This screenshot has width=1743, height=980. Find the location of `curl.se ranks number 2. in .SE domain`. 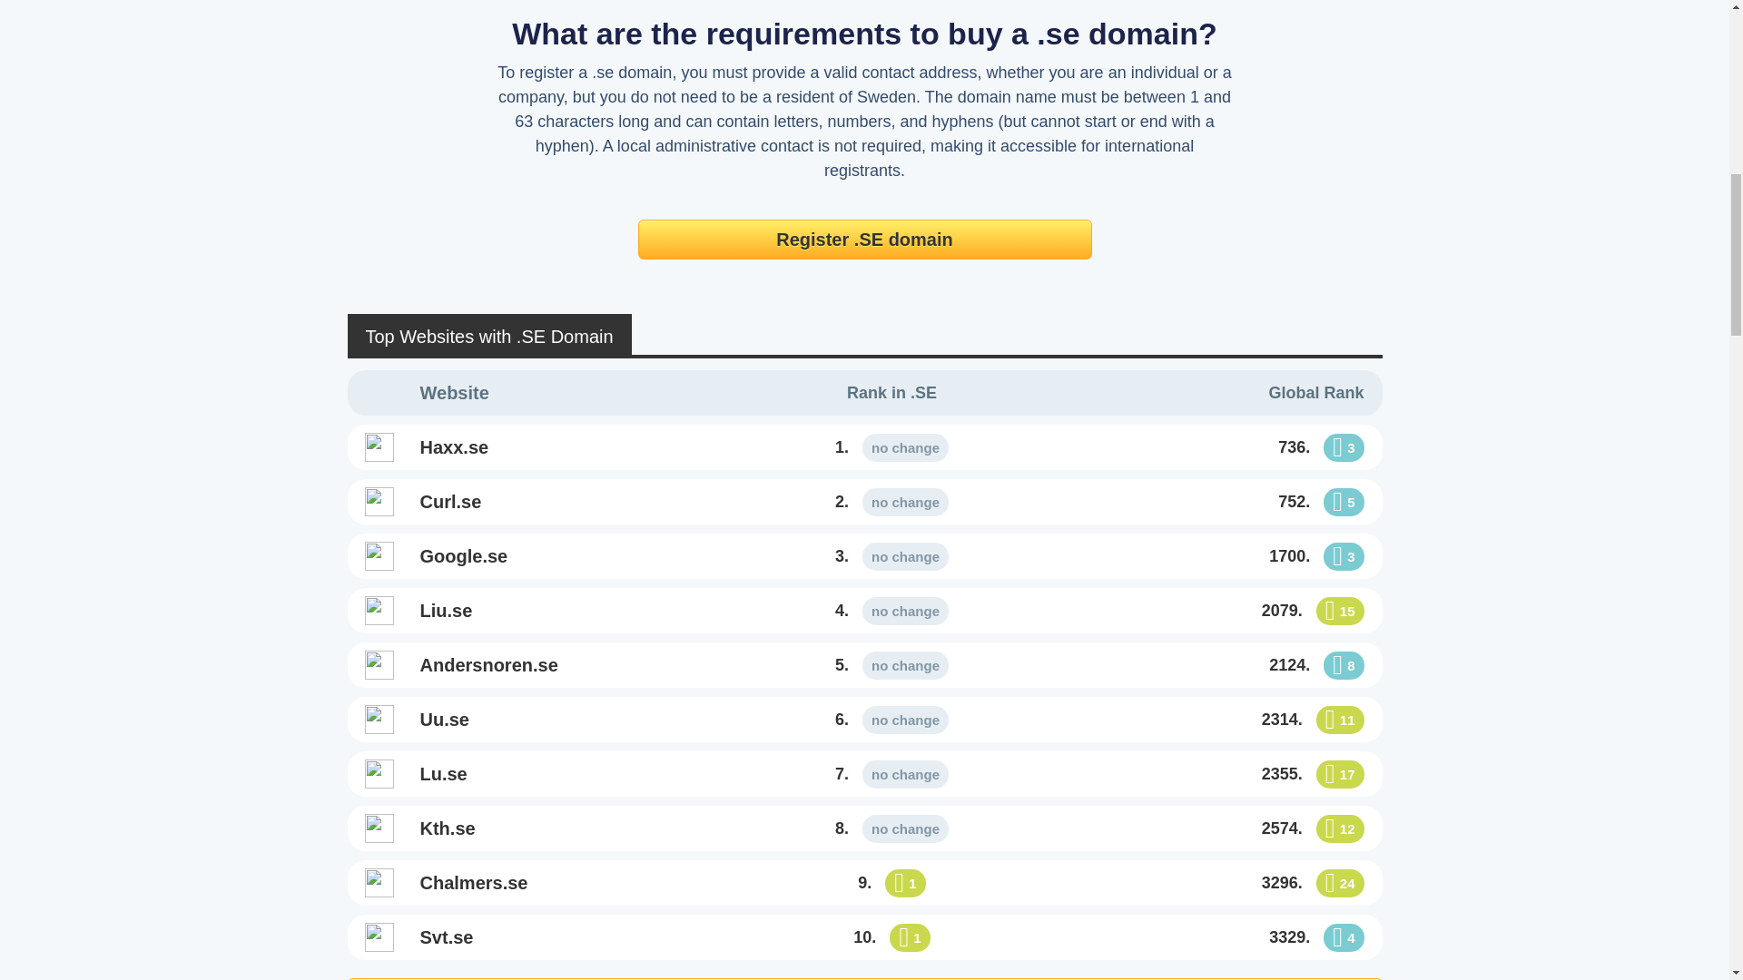

curl.se ranks number 2. in .SE domain is located at coordinates (576, 501).